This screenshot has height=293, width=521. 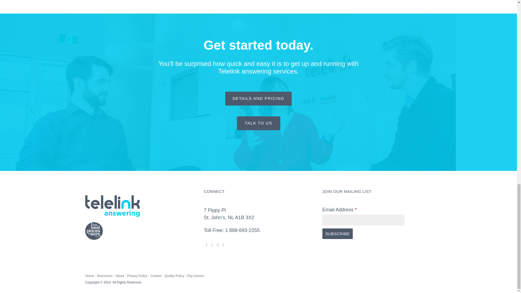 What do you see at coordinates (338, 234) in the screenshot?
I see `Subscribe` at bounding box center [338, 234].